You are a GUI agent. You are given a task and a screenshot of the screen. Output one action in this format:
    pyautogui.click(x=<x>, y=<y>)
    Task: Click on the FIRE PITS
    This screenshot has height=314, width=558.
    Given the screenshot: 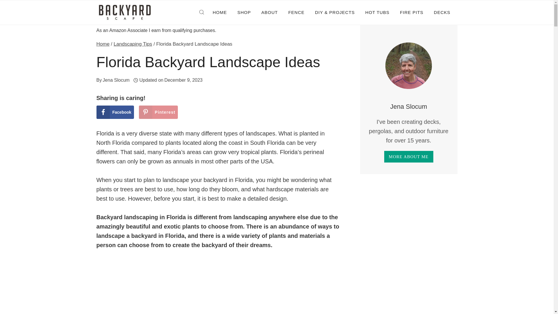 What is the action you would take?
    pyautogui.click(x=412, y=12)
    